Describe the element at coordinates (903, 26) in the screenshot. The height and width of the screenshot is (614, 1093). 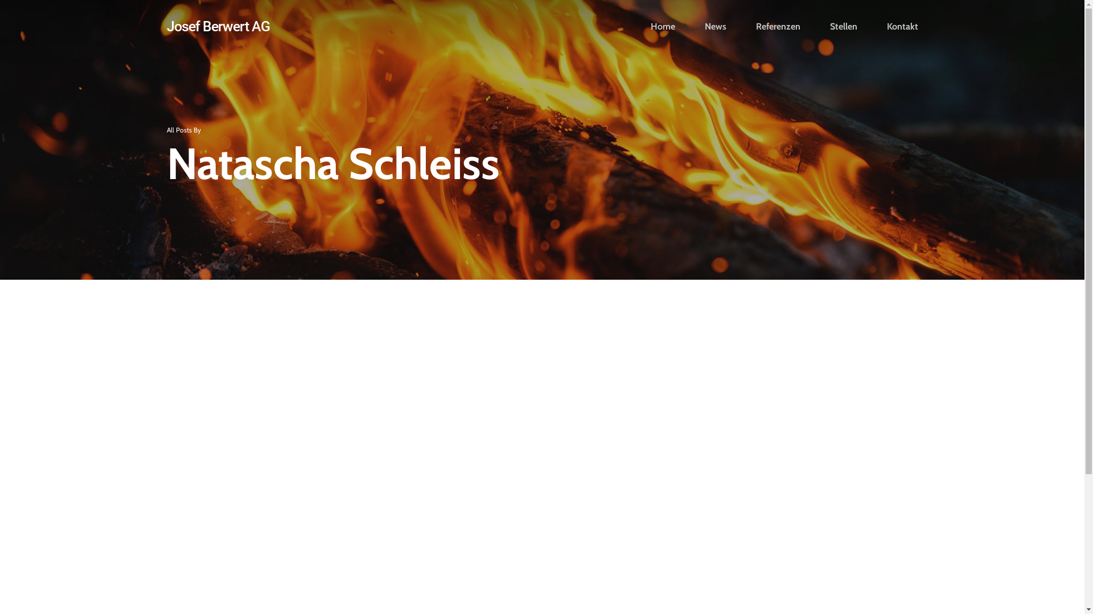
I see `Kontakt` at that location.